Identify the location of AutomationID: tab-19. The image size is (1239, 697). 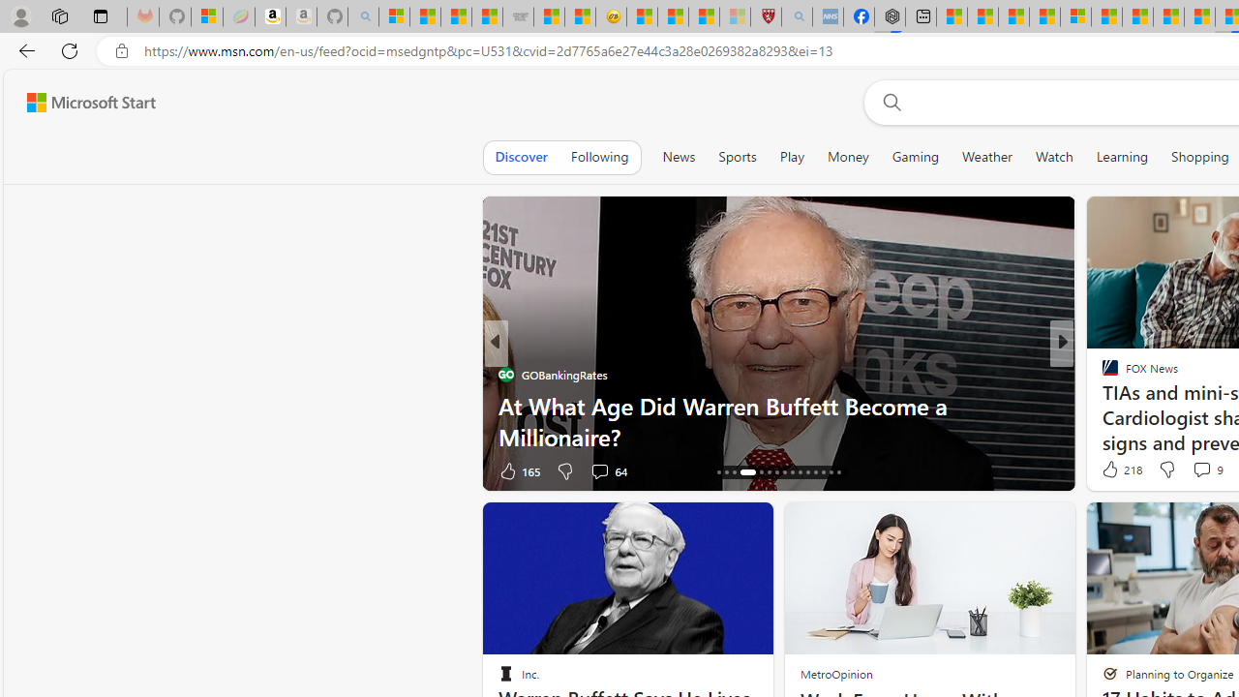
(741, 472).